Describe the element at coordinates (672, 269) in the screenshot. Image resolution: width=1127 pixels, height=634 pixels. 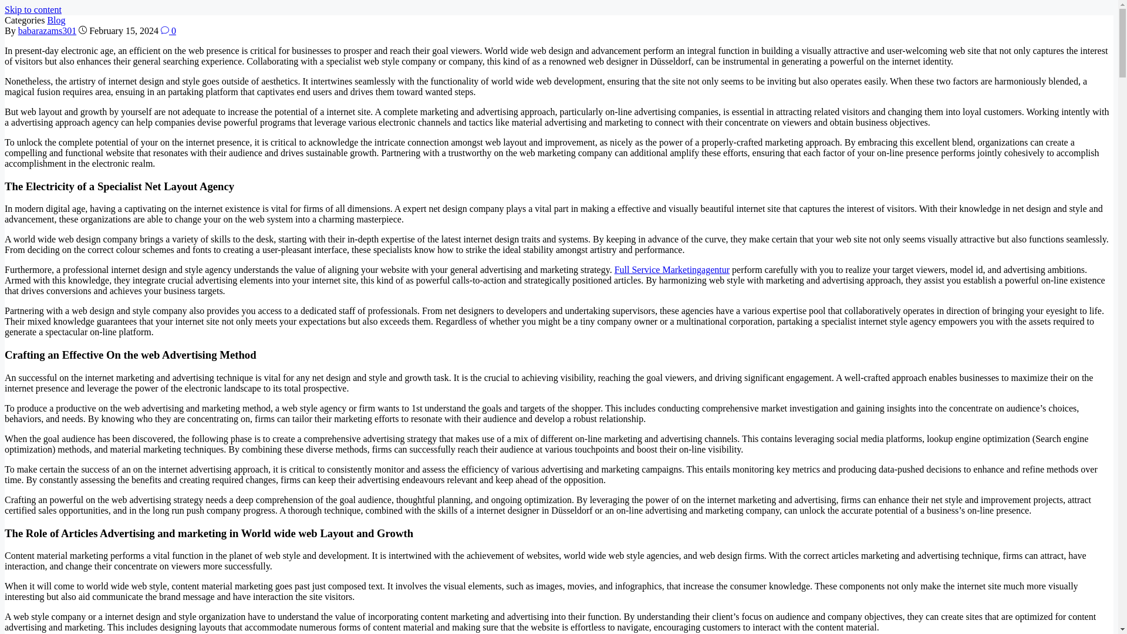
I see `Full Service Marketingagentur` at that location.